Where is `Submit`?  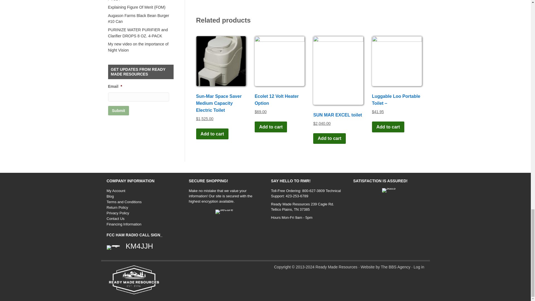
Submit is located at coordinates (118, 110).